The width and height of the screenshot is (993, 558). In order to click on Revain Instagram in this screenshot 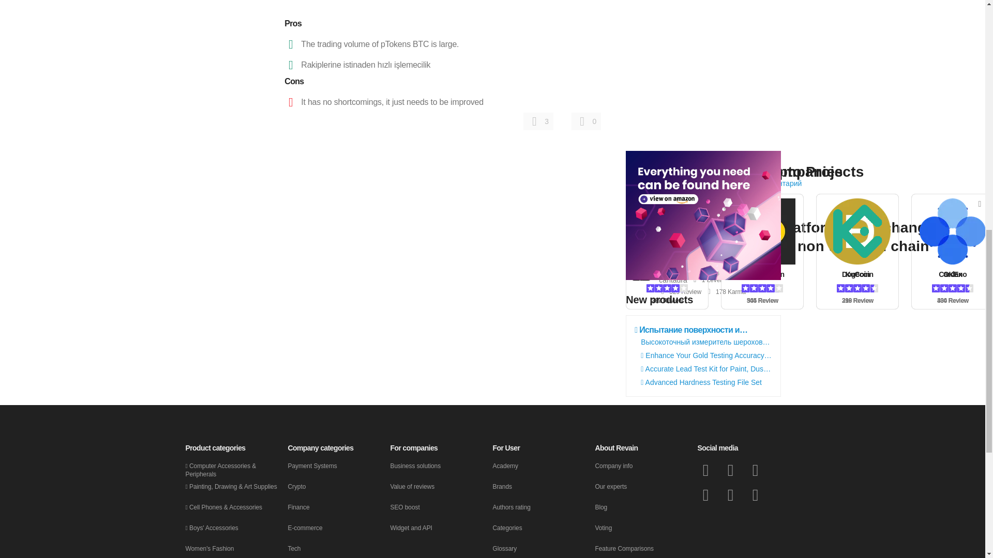, I will do `click(730, 495)`.